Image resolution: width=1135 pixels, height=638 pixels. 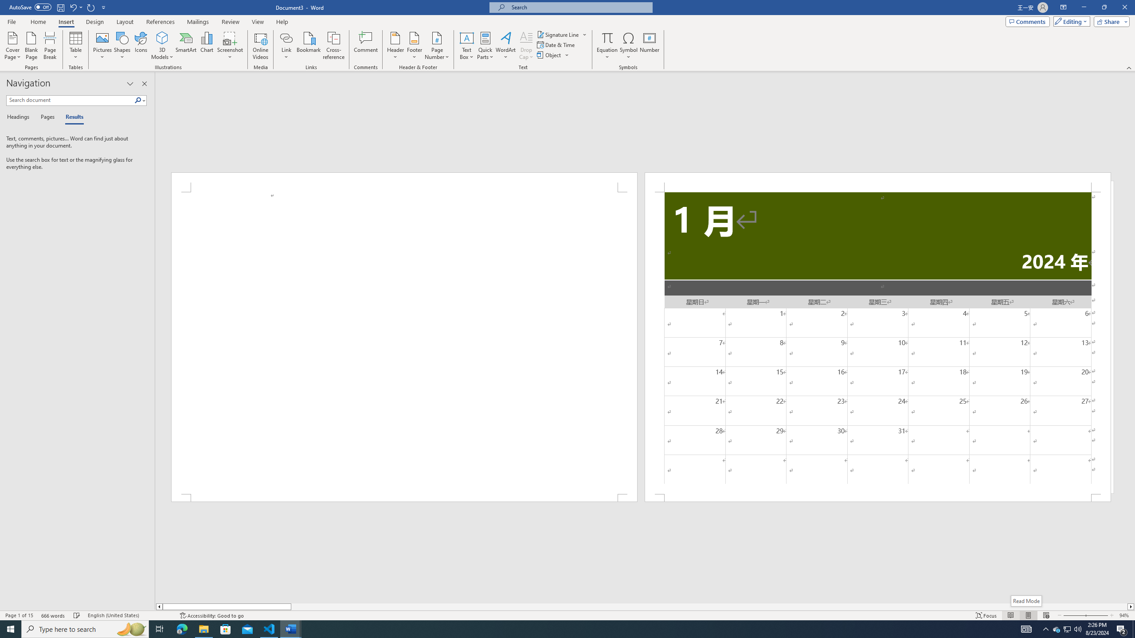 What do you see at coordinates (607, 54) in the screenshot?
I see `More Options` at bounding box center [607, 54].